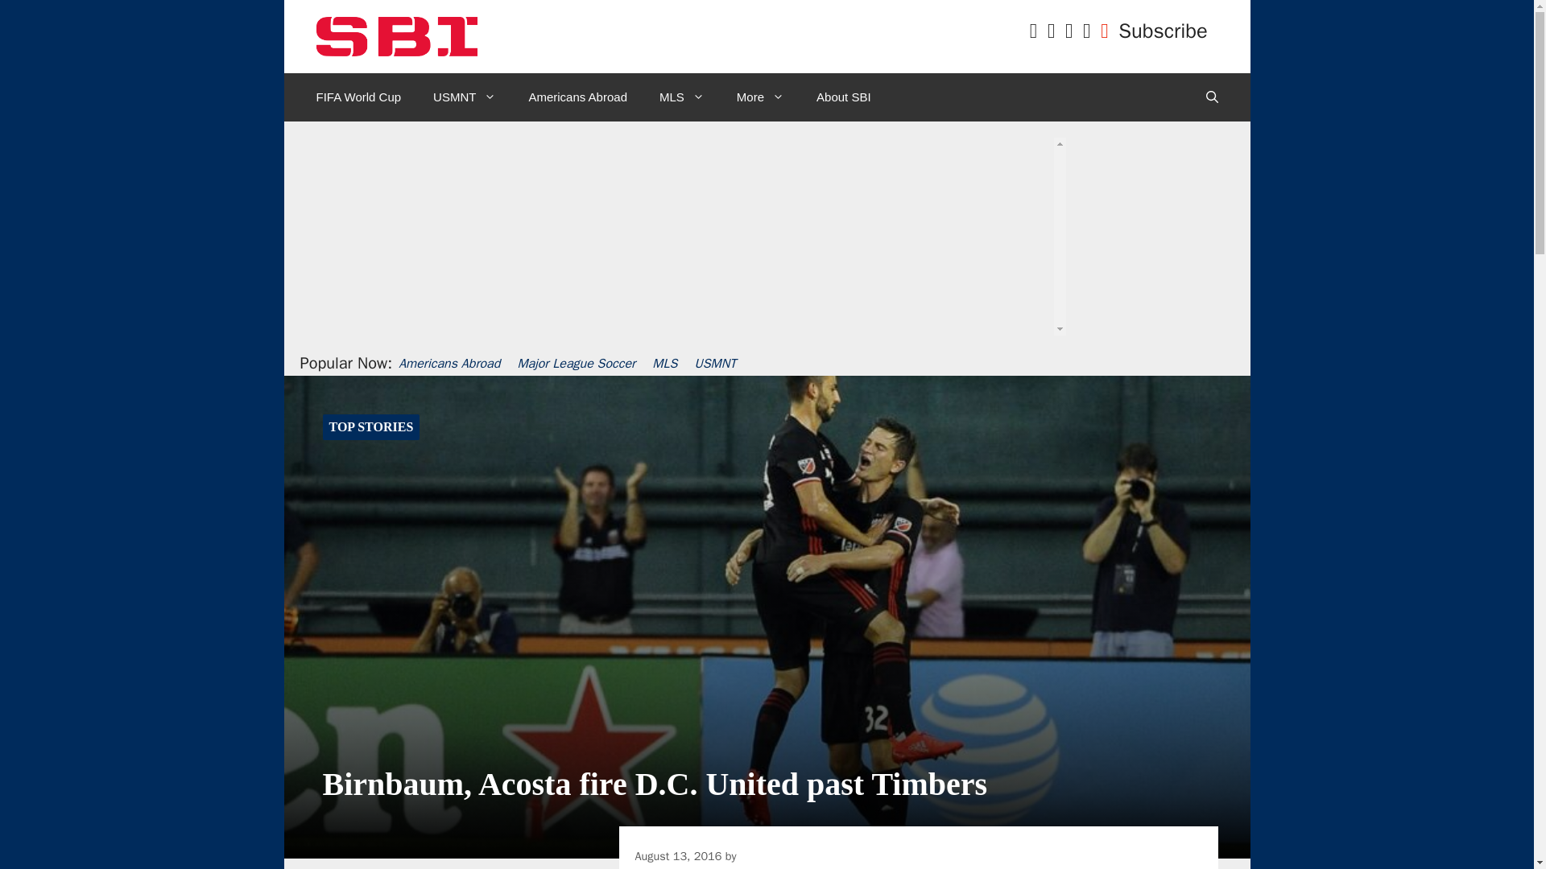  Describe the element at coordinates (577, 97) in the screenshot. I see `Americans Abroad` at that location.